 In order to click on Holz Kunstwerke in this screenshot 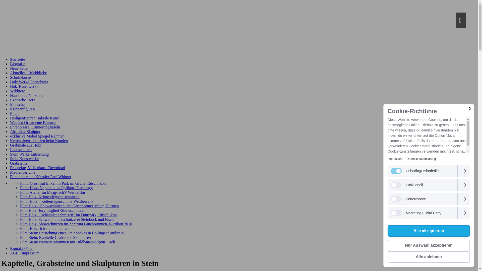, I will do `click(24, 86)`.